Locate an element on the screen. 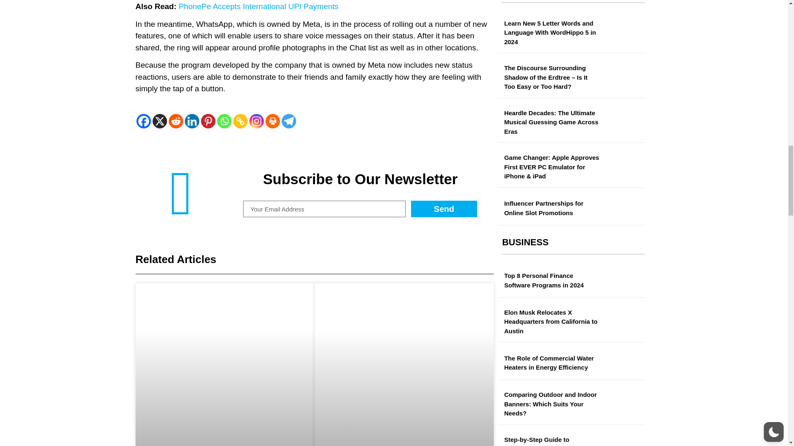 The height and width of the screenshot is (446, 794). X is located at coordinates (160, 121).